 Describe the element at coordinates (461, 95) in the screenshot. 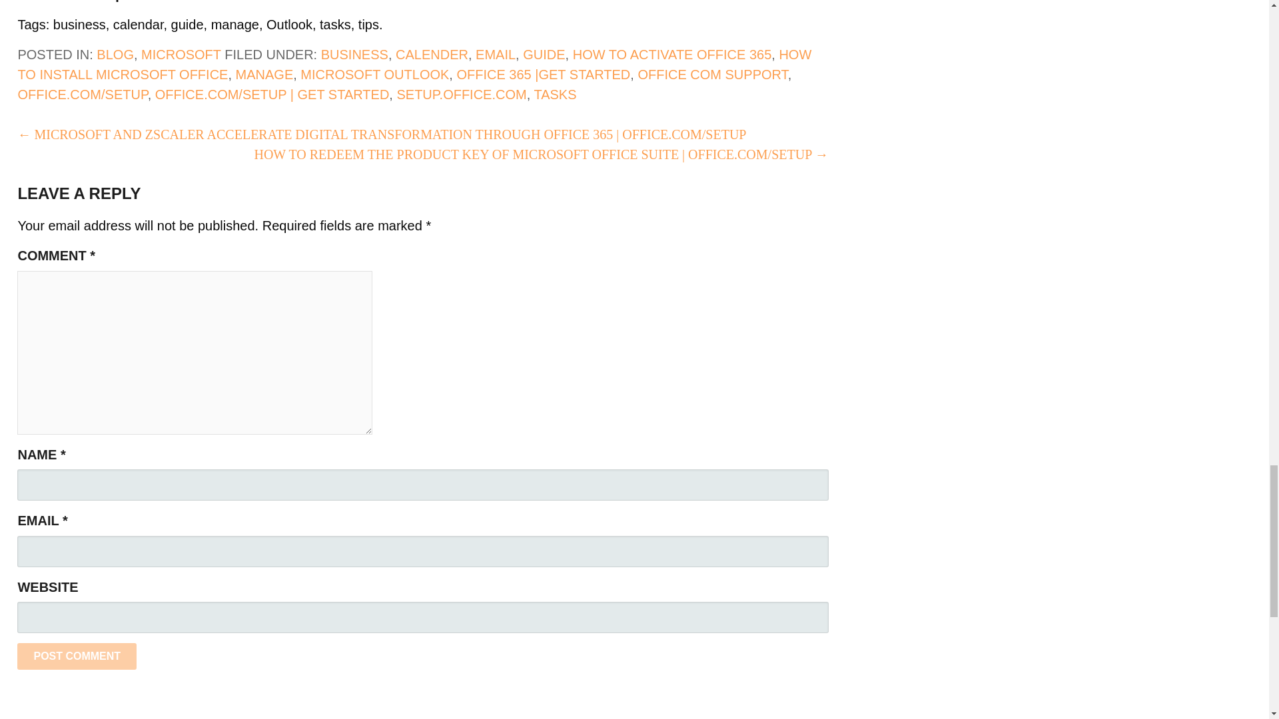

I see `SETUP.OFFICE.COM` at that location.